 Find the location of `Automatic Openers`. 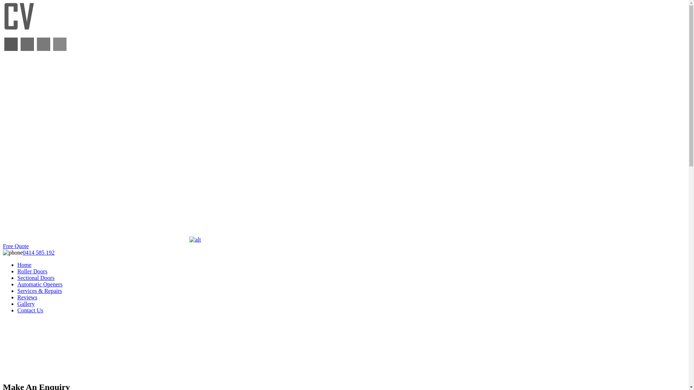

Automatic Openers is located at coordinates (40, 285).